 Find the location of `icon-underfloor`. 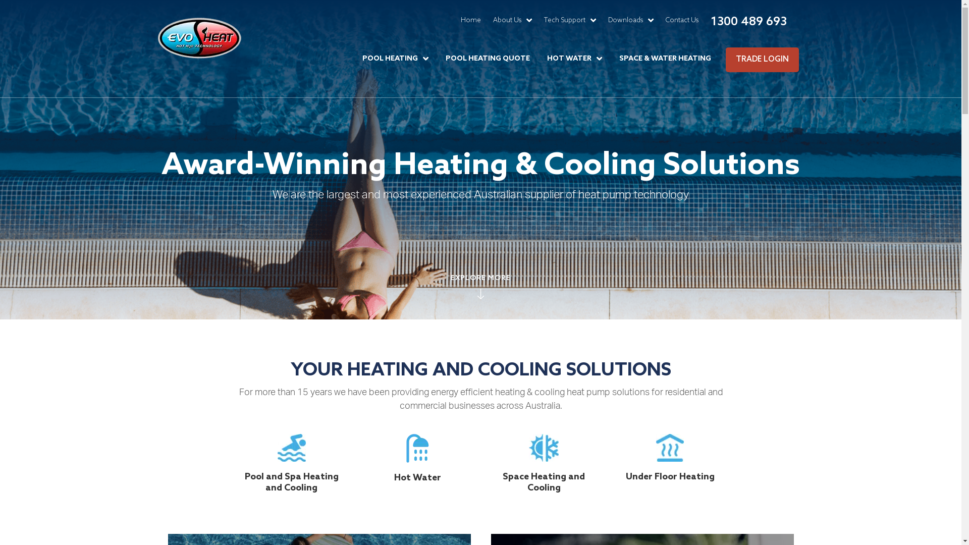

icon-underfloor is located at coordinates (670, 434).